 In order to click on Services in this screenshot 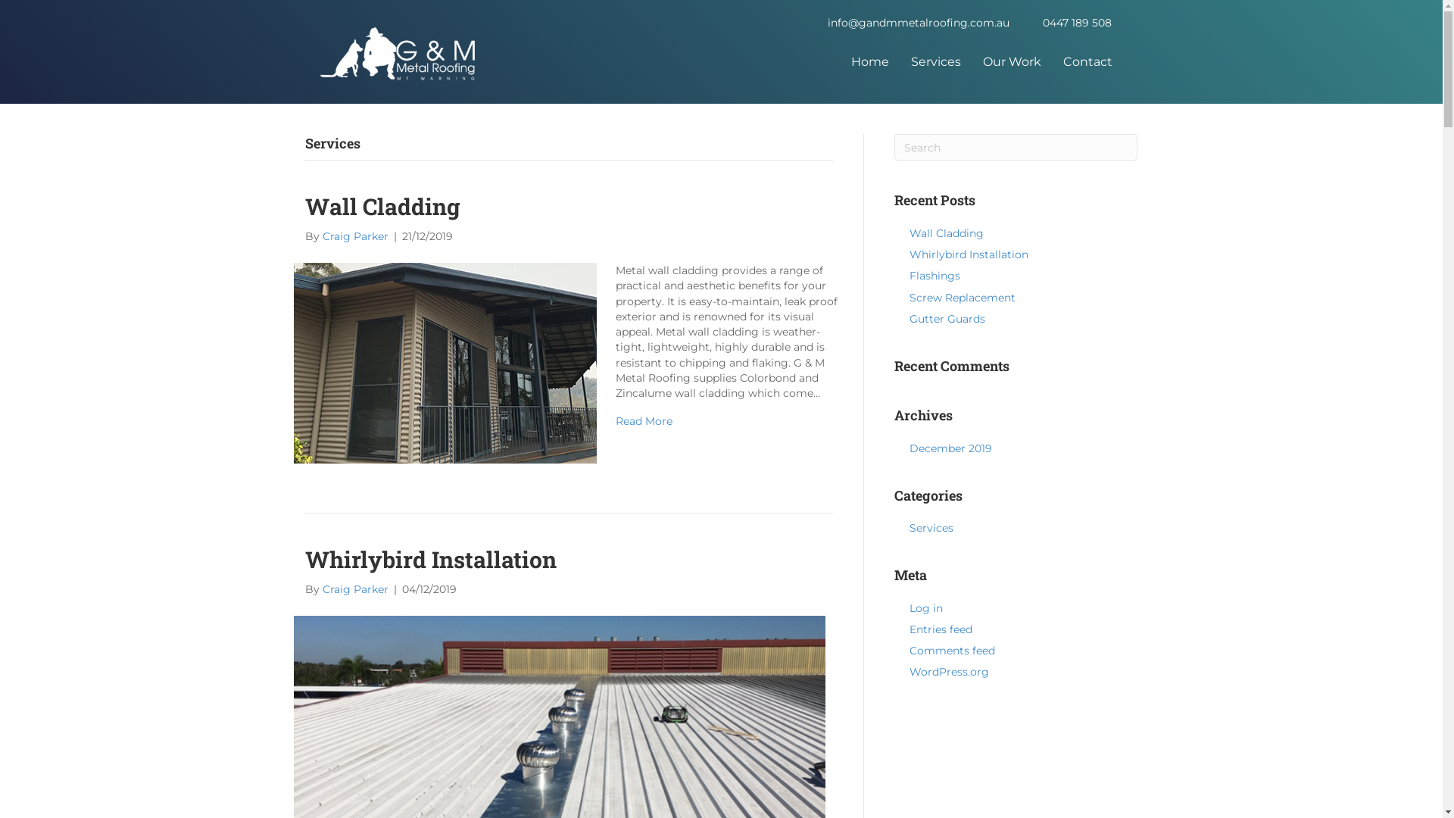, I will do `click(936, 62)`.